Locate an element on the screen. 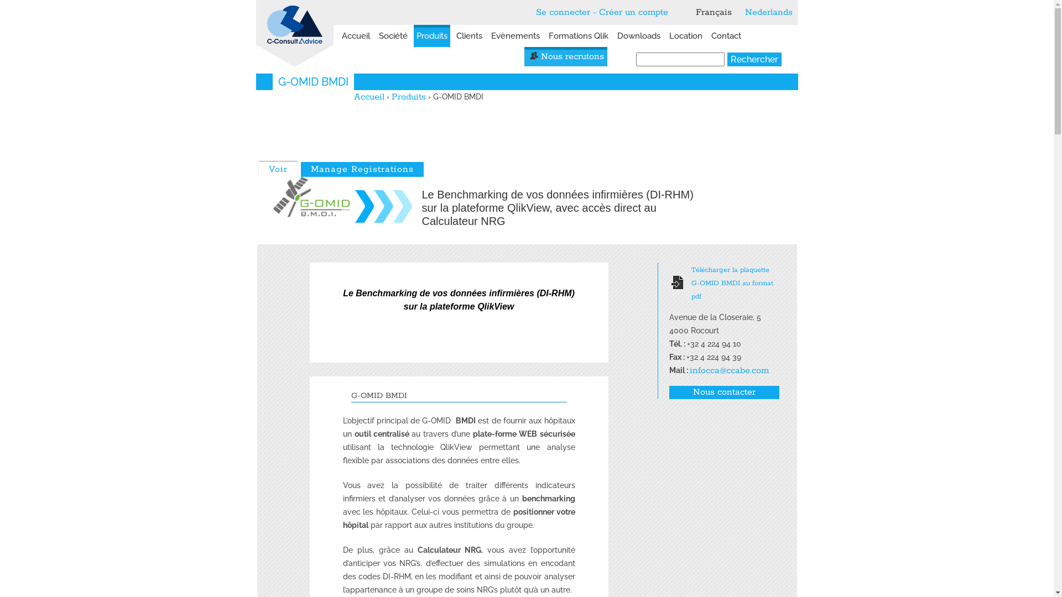 This screenshot has width=1062, height=597. Downloads is located at coordinates (638, 36).